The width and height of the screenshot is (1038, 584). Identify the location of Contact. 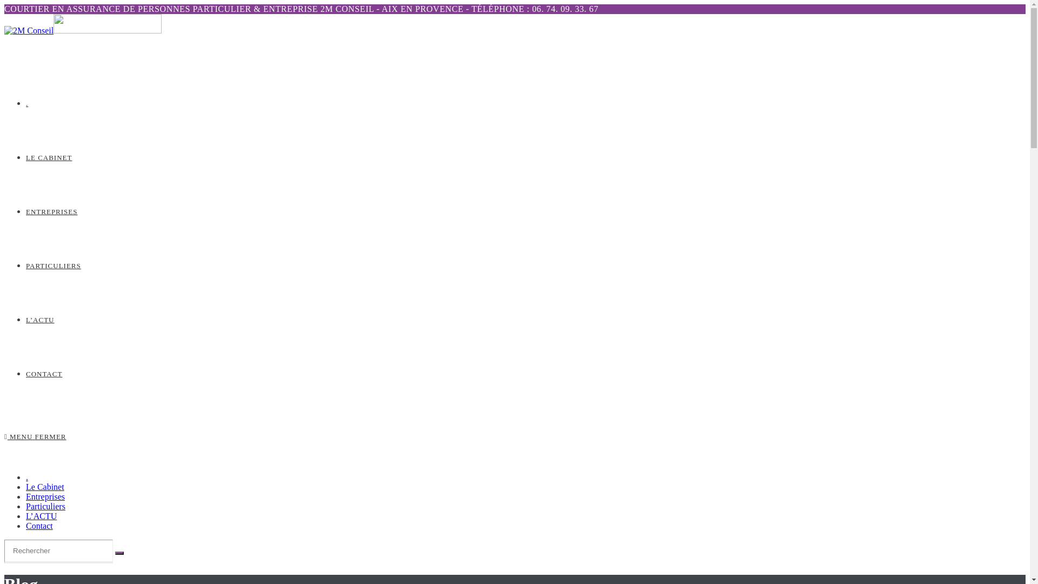
(39, 526).